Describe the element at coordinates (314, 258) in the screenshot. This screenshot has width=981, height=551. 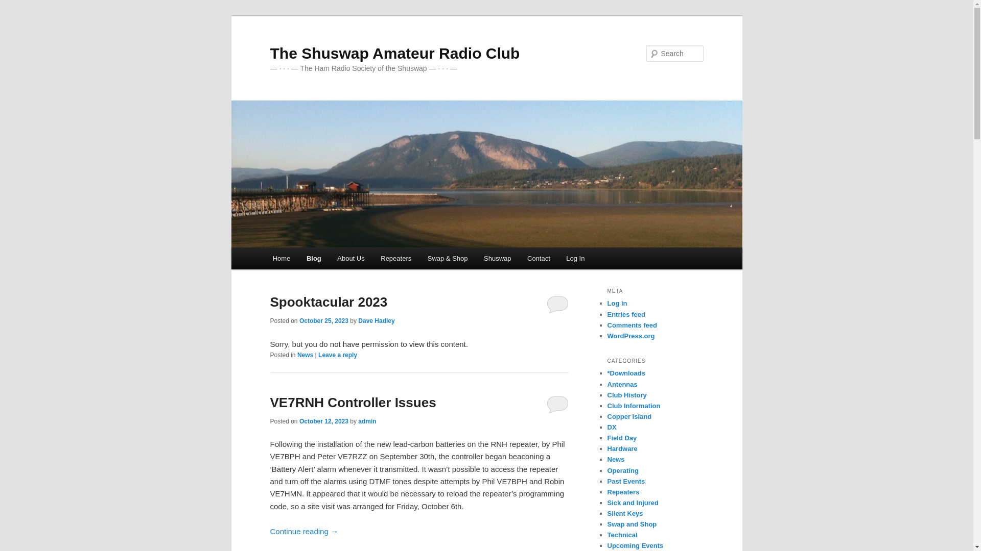
I see `Blog` at that location.